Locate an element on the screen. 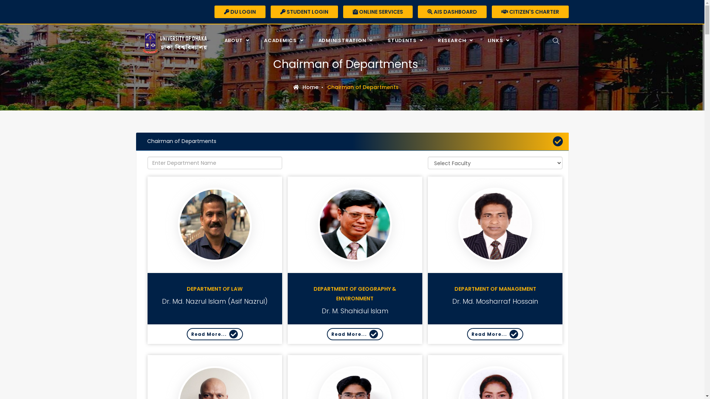  DU LOGIN is located at coordinates (240, 12).